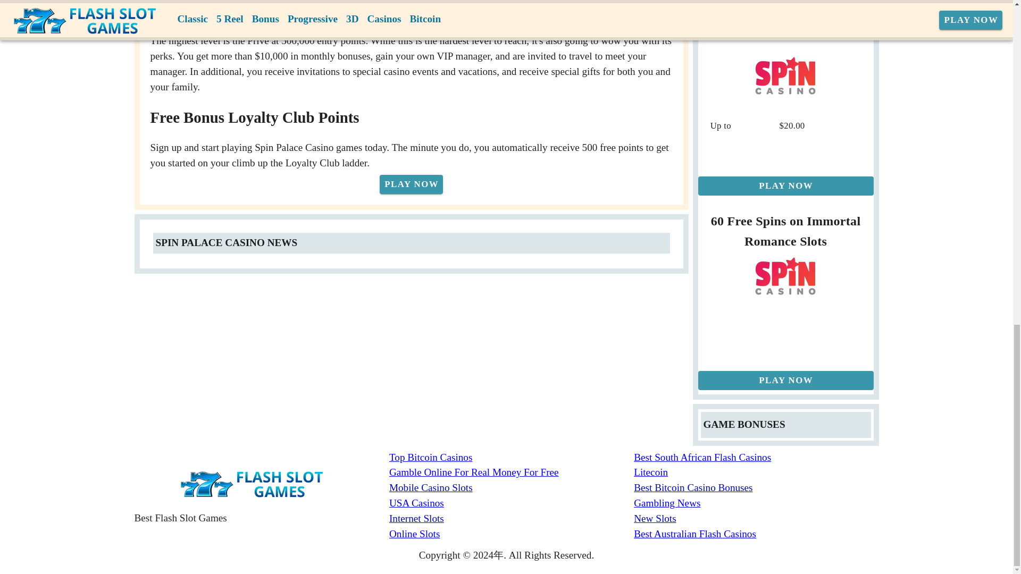 This screenshot has width=1021, height=574. Describe the element at coordinates (756, 488) in the screenshot. I see `Best Bitcoin Casino Bonuses` at that location.